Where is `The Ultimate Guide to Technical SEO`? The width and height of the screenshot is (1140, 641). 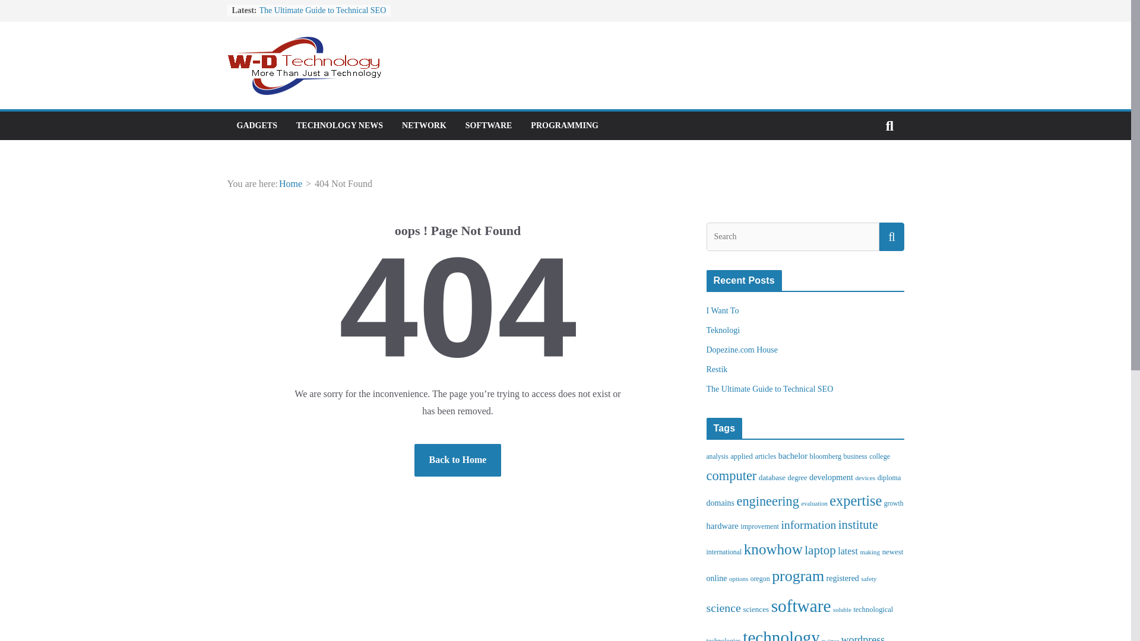 The Ultimate Guide to Technical SEO is located at coordinates (322, 9).